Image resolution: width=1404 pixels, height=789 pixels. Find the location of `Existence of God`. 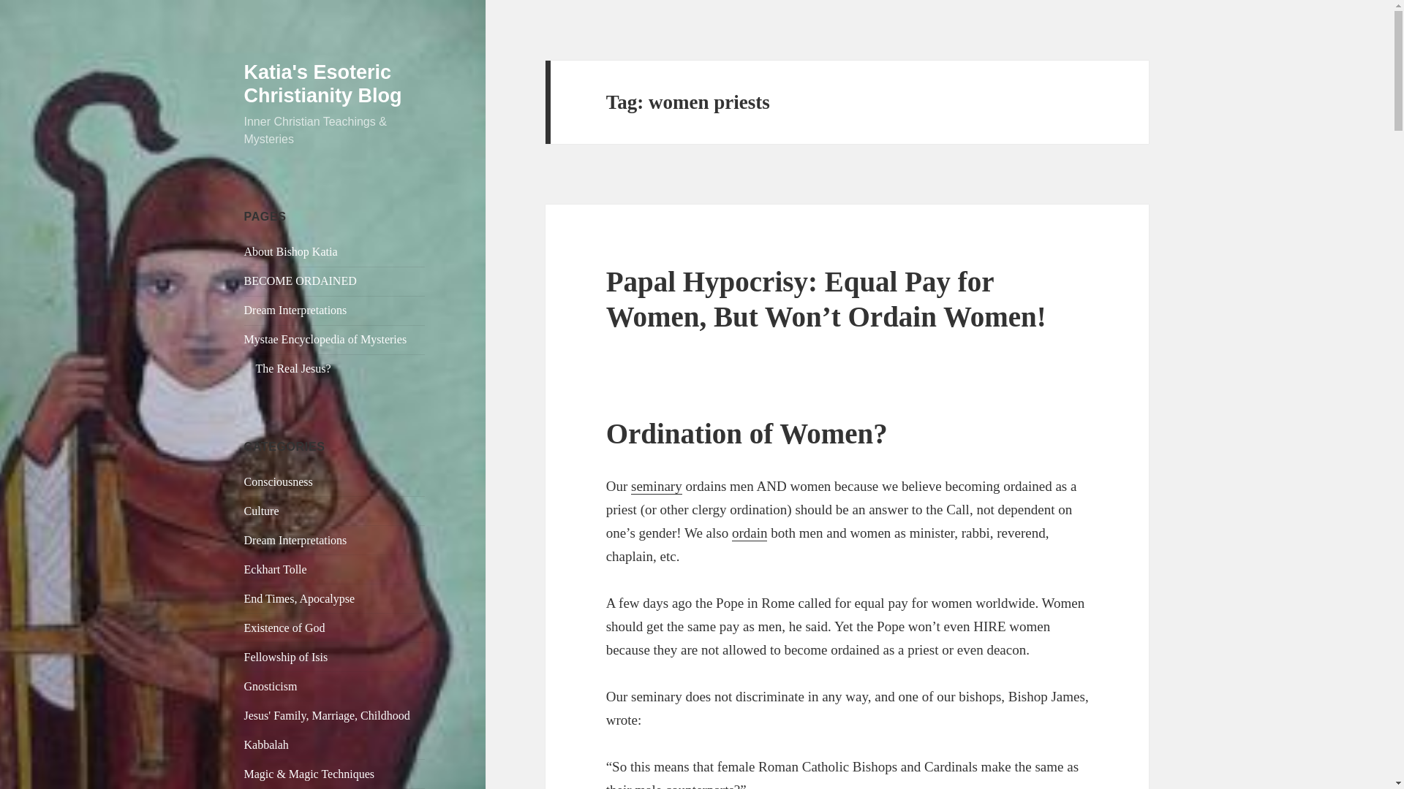

Existence of God is located at coordinates (285, 628).